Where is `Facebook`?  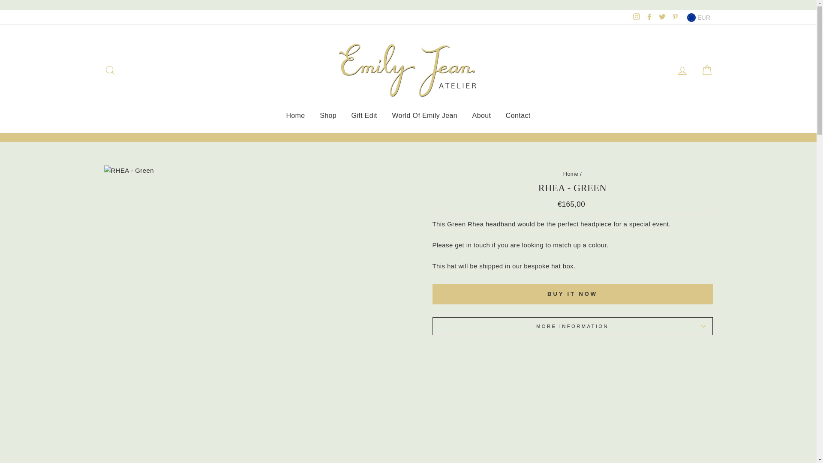
Facebook is located at coordinates (649, 17).